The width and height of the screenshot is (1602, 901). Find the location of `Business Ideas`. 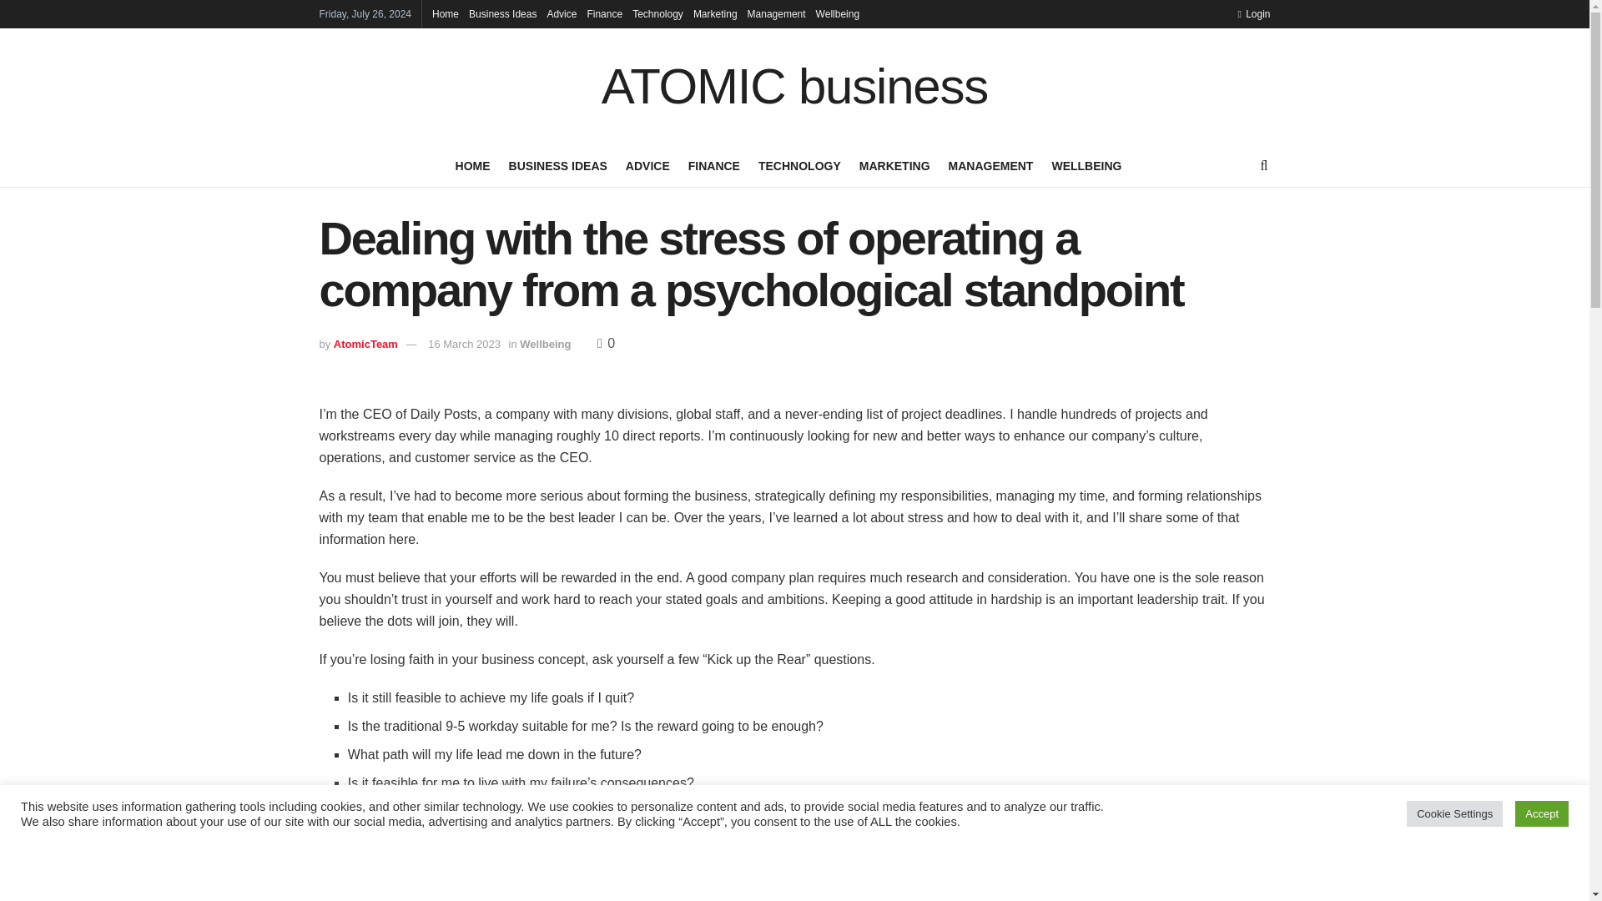

Business Ideas is located at coordinates (502, 13).